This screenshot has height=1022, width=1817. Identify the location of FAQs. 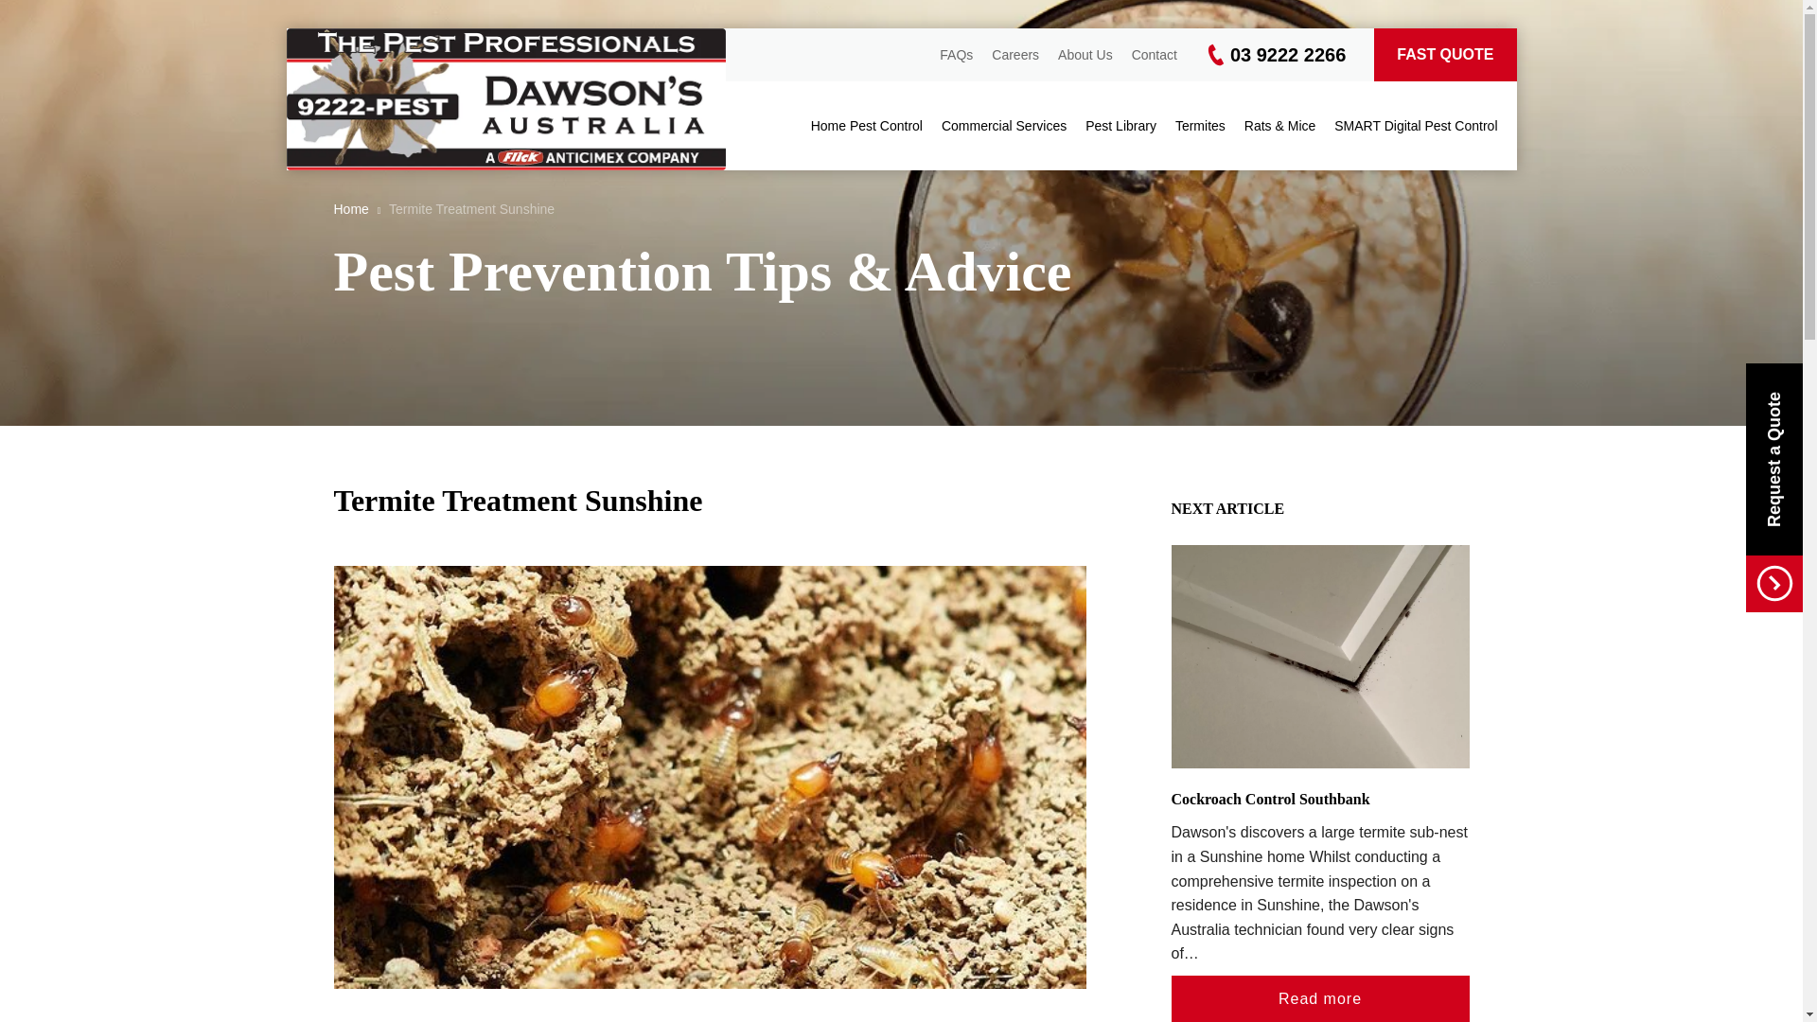
(956, 54).